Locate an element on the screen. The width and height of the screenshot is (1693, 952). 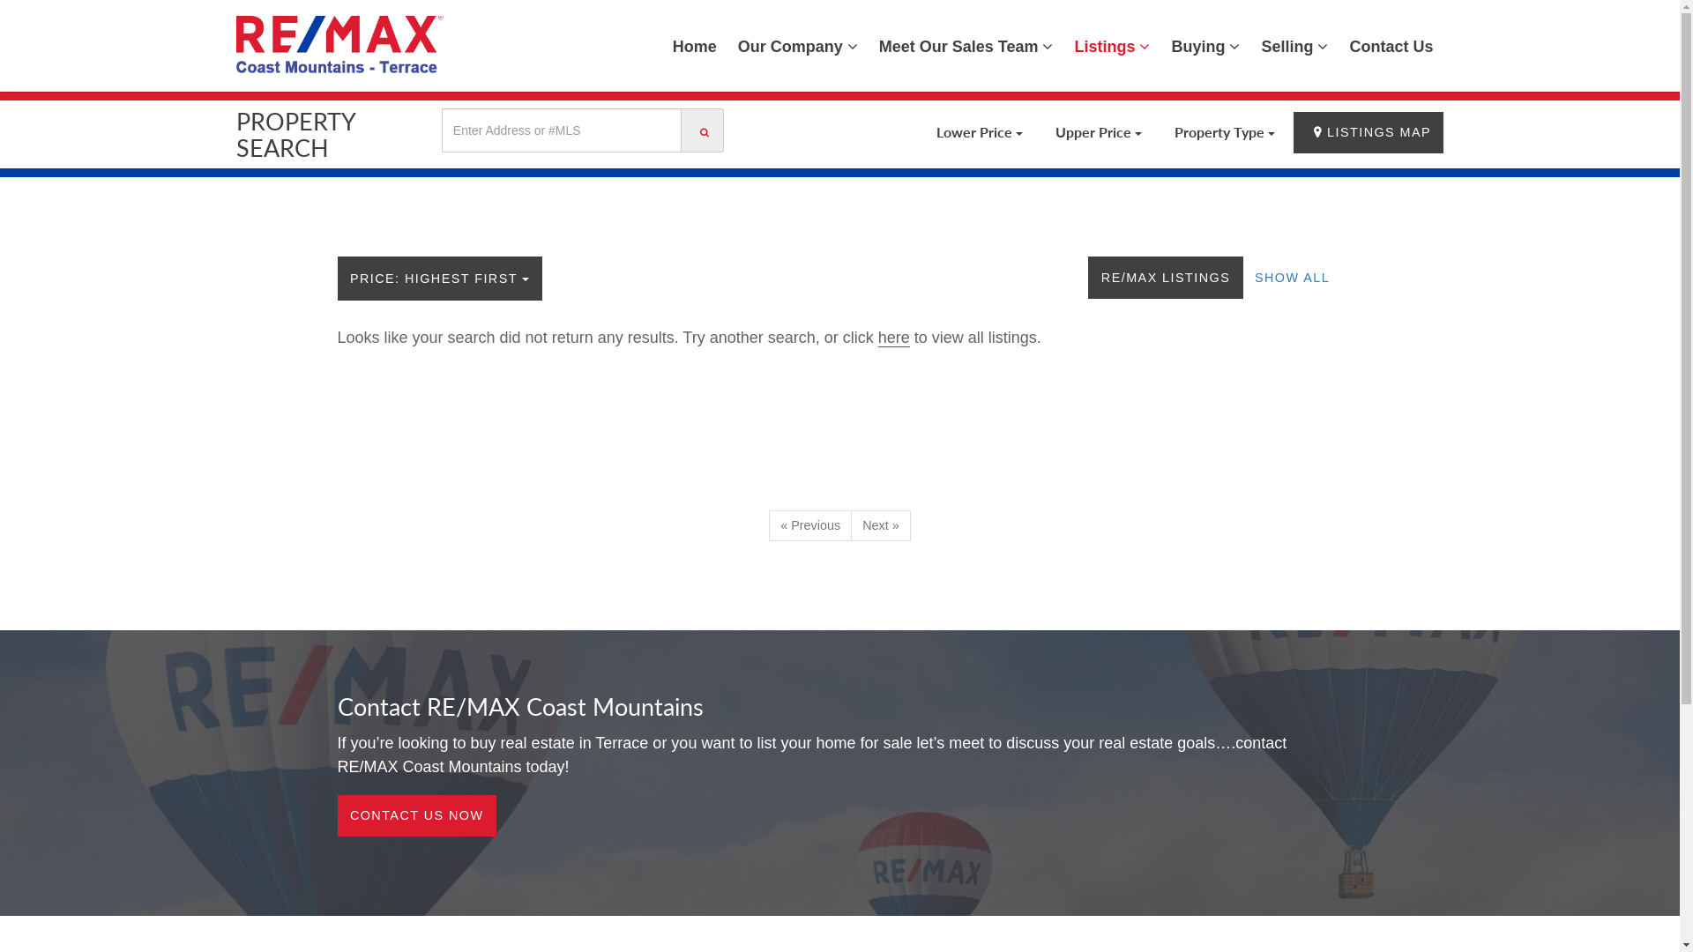
Buying is located at coordinates (1205, 46).